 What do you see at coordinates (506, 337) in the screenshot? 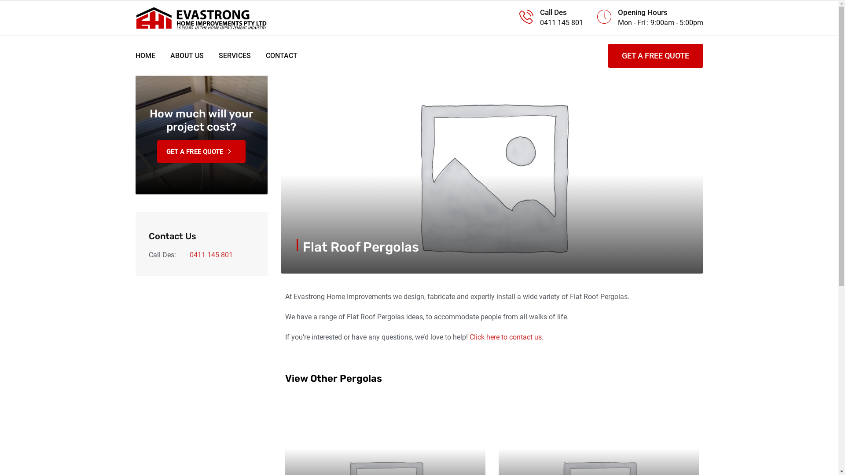
I see `Click here to contact us.` at bounding box center [506, 337].